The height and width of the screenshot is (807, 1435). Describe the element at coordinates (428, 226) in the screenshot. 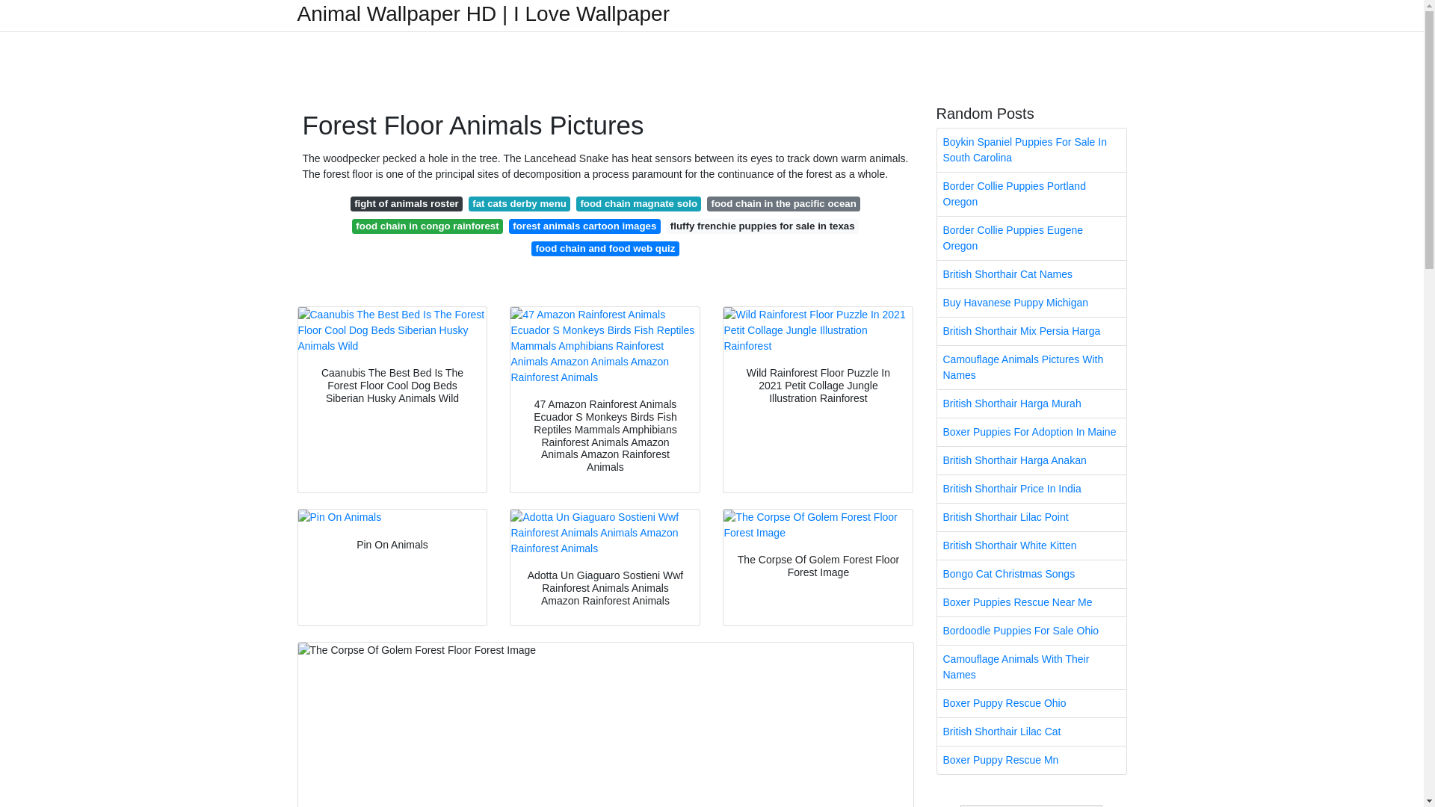

I see `food chain in congo rainforest` at that location.